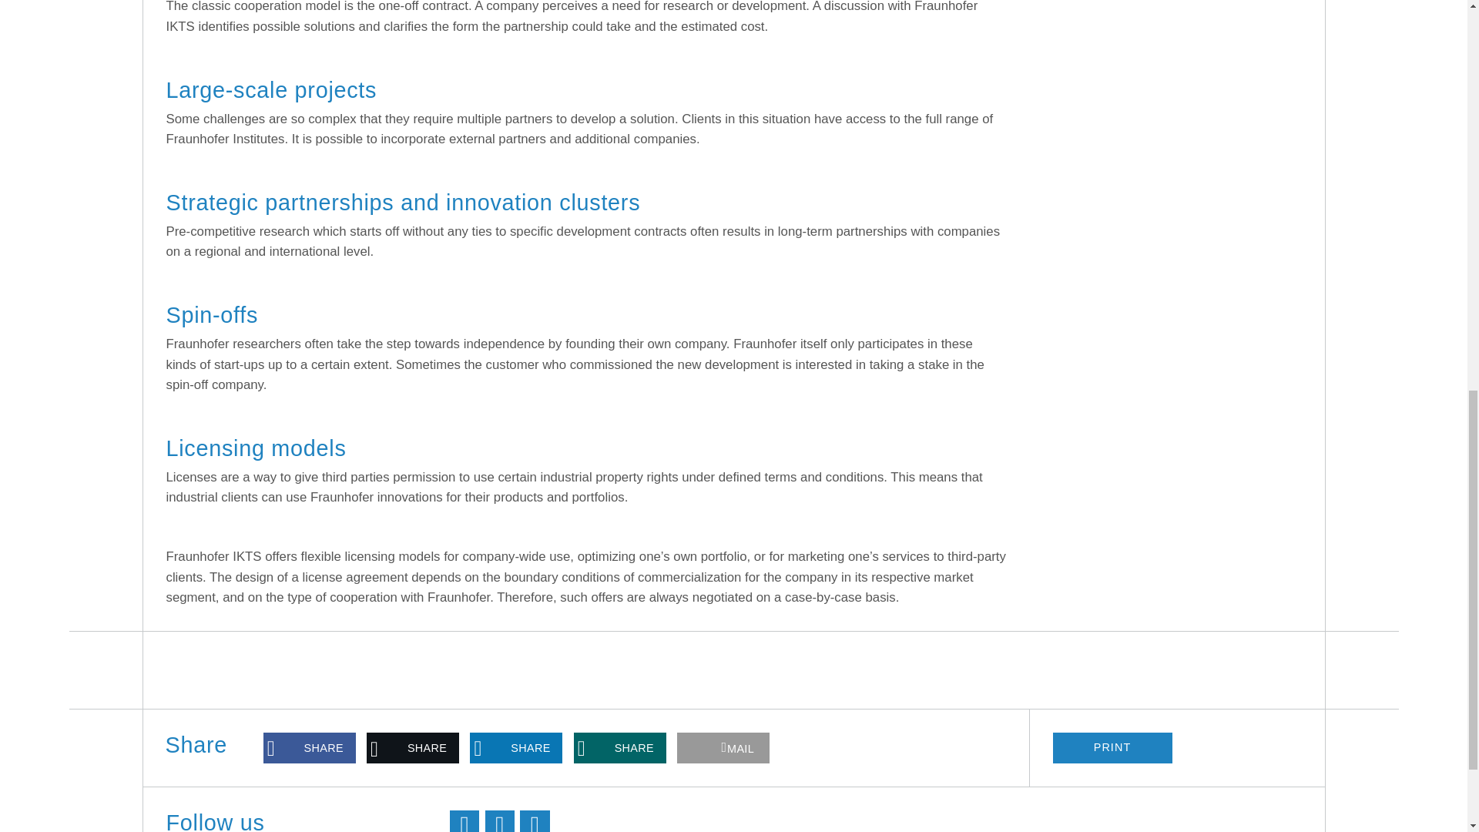 This screenshot has width=1479, height=832. Describe the element at coordinates (619, 748) in the screenshot. I see `Share on XING` at that location.